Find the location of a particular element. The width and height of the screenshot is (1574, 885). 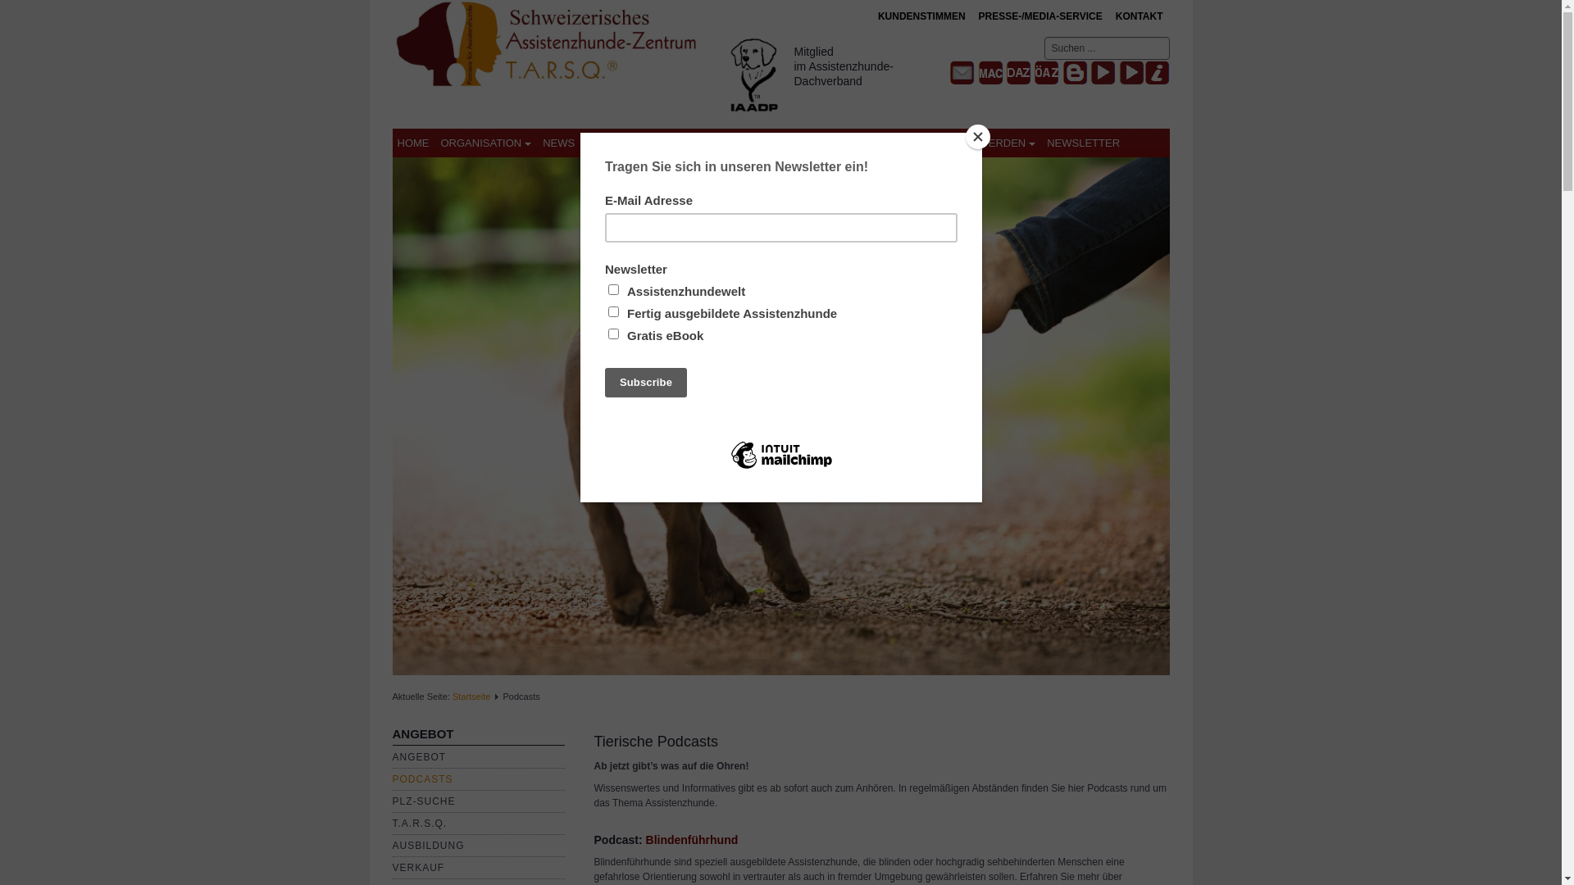

T.A.R.S.Q. is located at coordinates (420, 824).